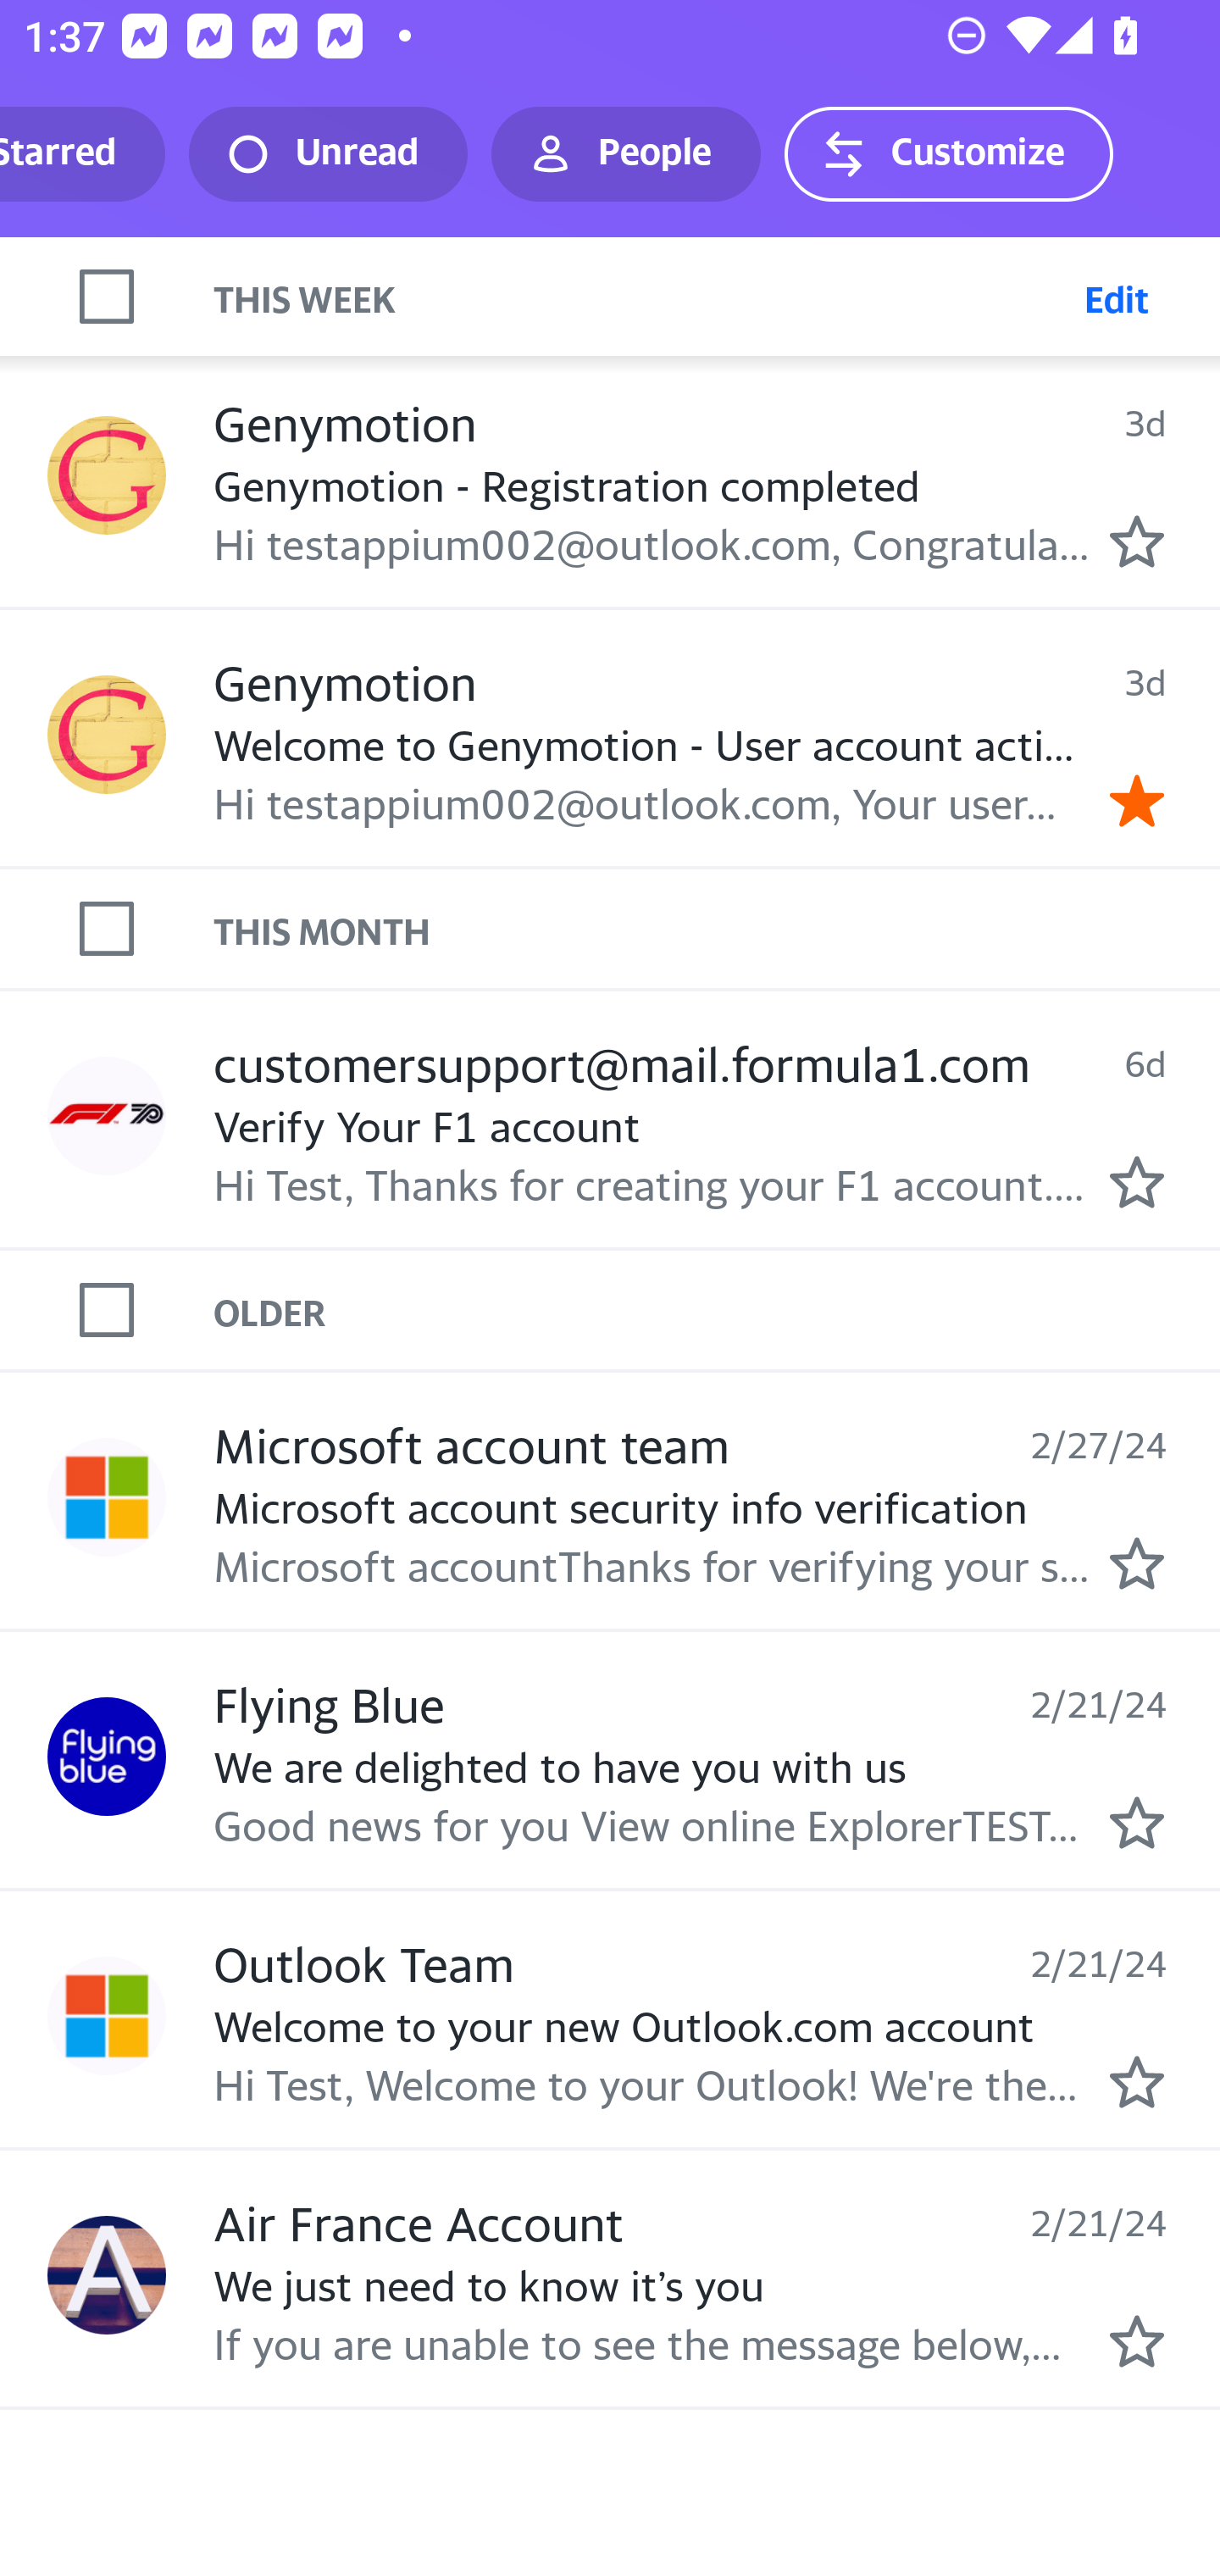 Image resolution: width=1220 pixels, height=2576 pixels. Describe the element at coordinates (717, 929) in the screenshot. I see `THIS MONTH` at that location.